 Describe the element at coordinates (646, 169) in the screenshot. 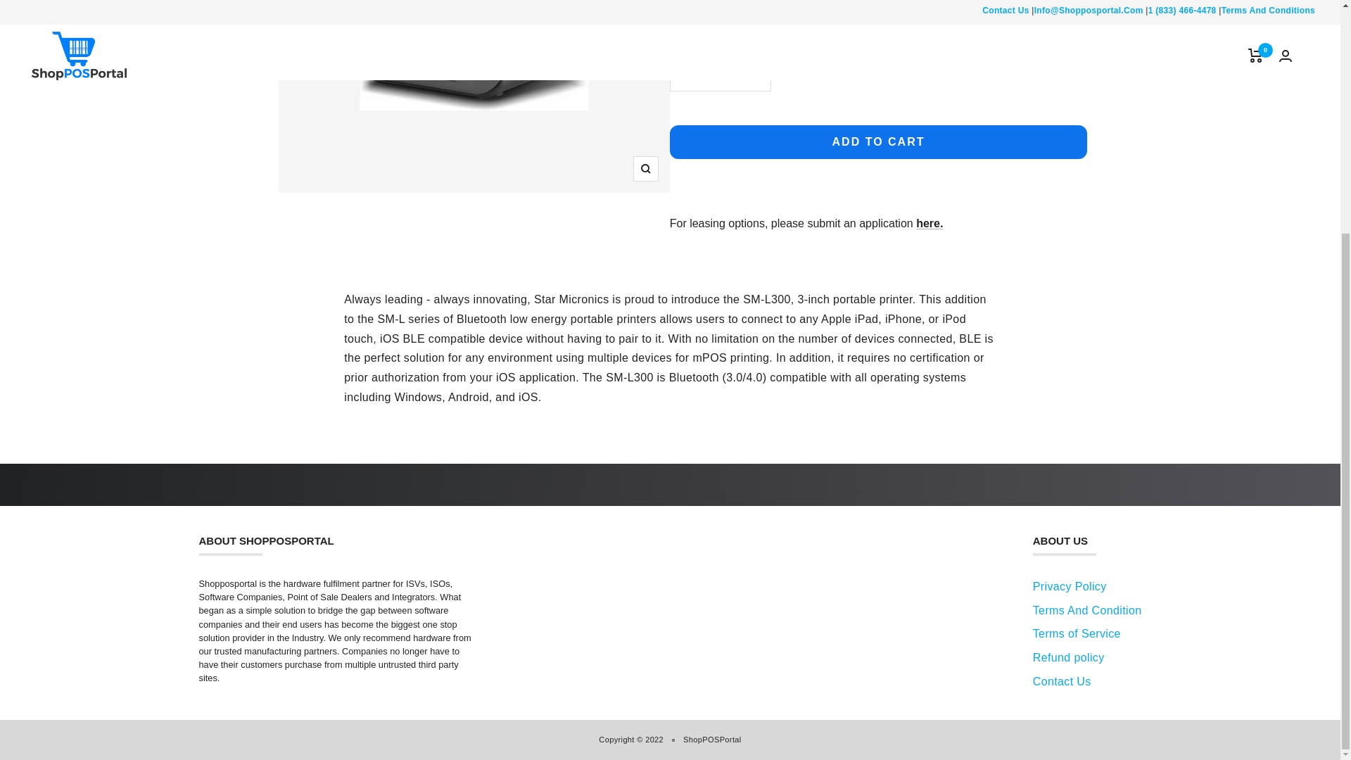

I see `Zoom` at that location.